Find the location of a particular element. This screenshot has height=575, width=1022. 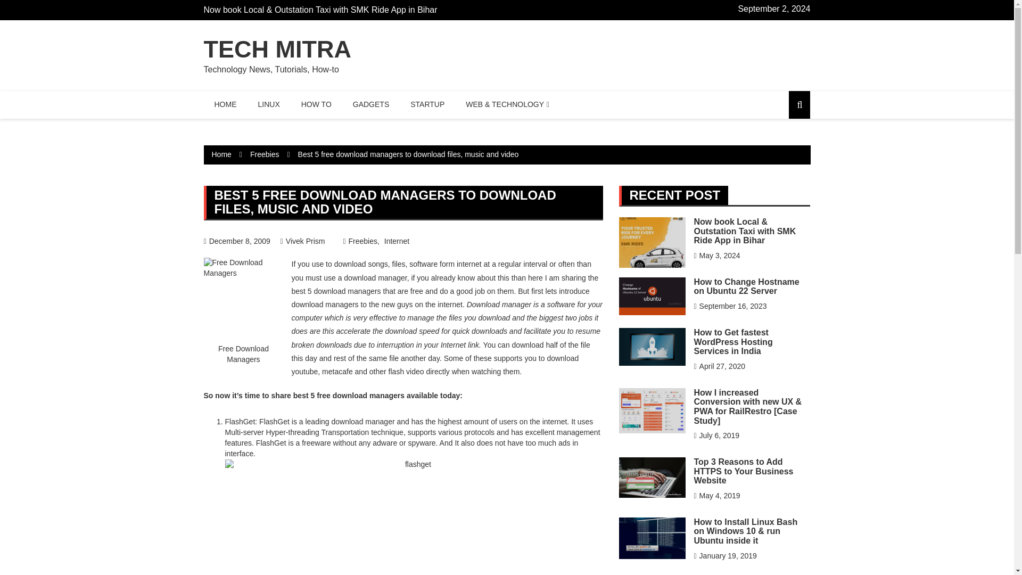

flashget is located at coordinates (414, 517).